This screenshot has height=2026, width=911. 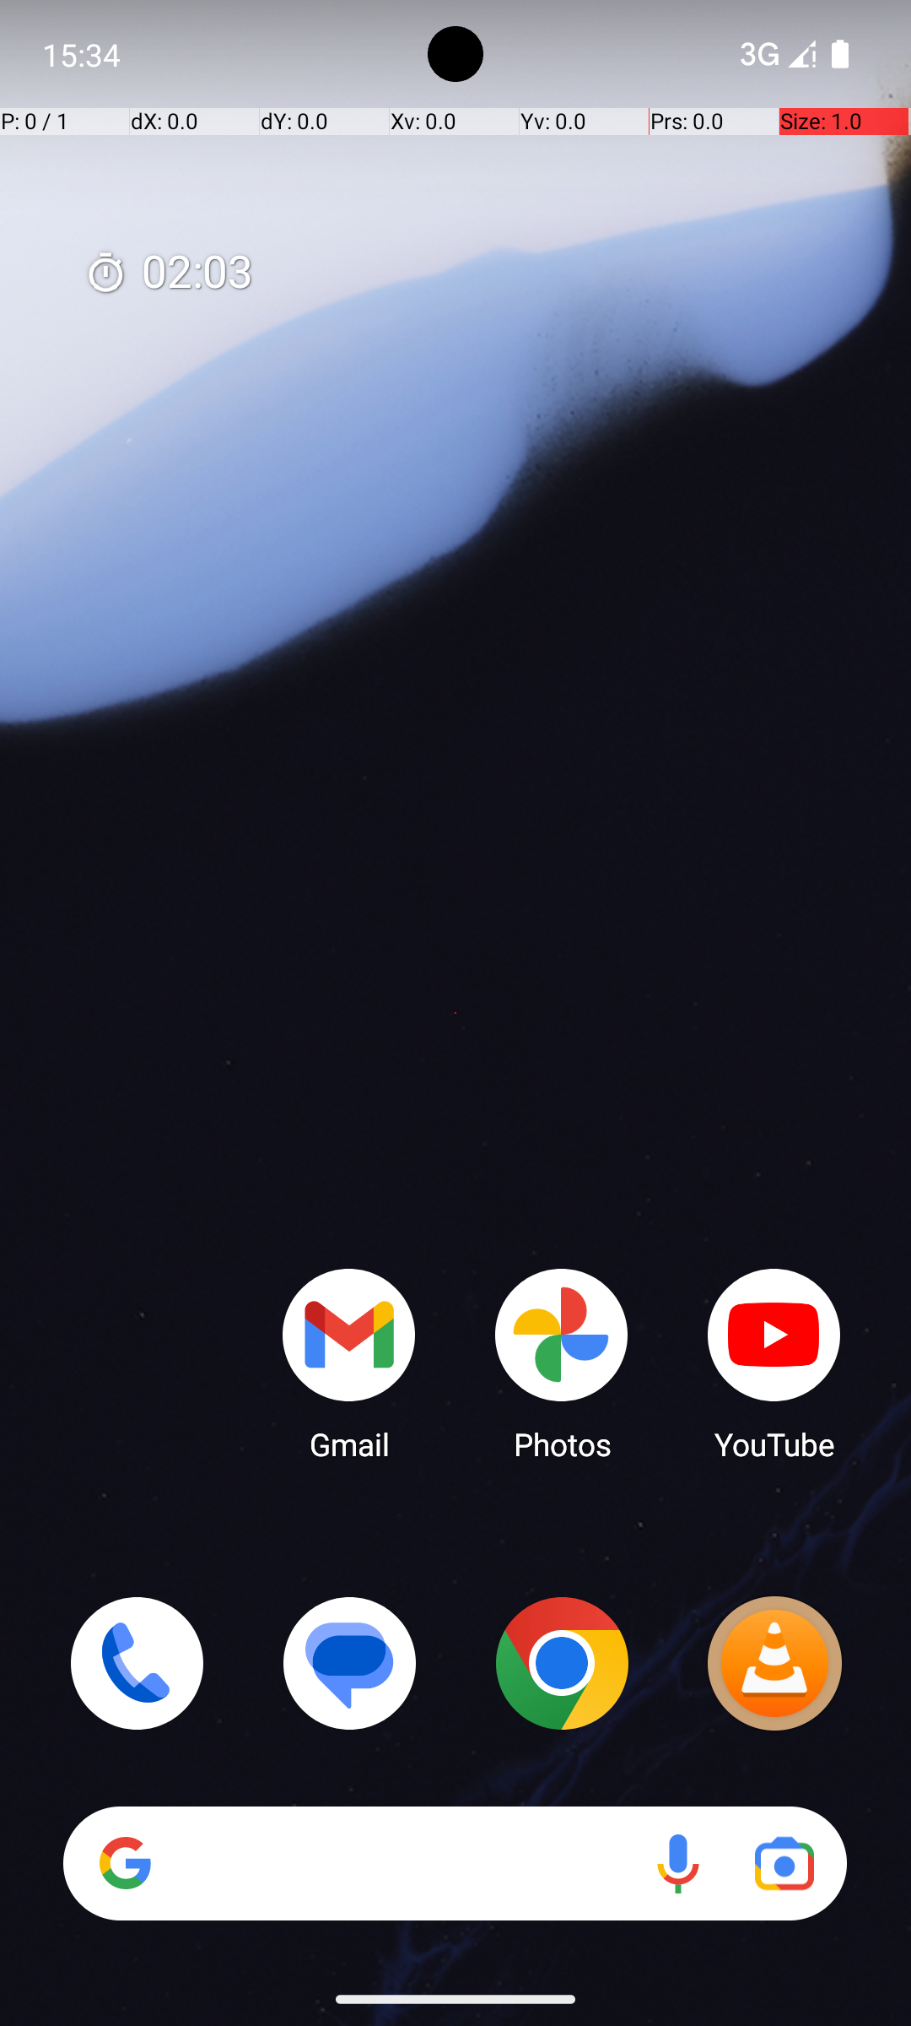 I want to click on Chrome, so click(x=562, y=1663).